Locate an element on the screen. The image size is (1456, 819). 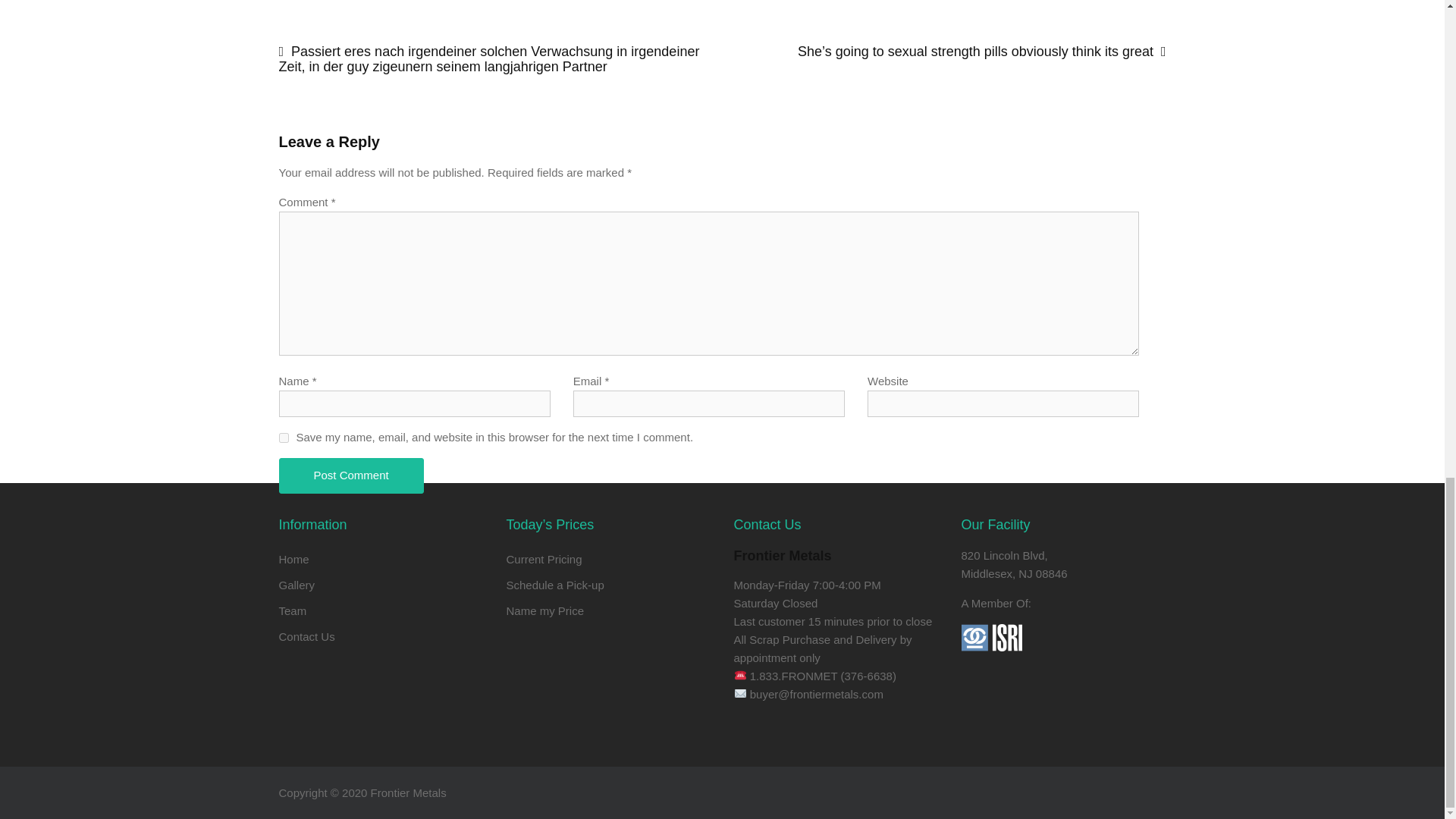
Team is located at coordinates (293, 611).